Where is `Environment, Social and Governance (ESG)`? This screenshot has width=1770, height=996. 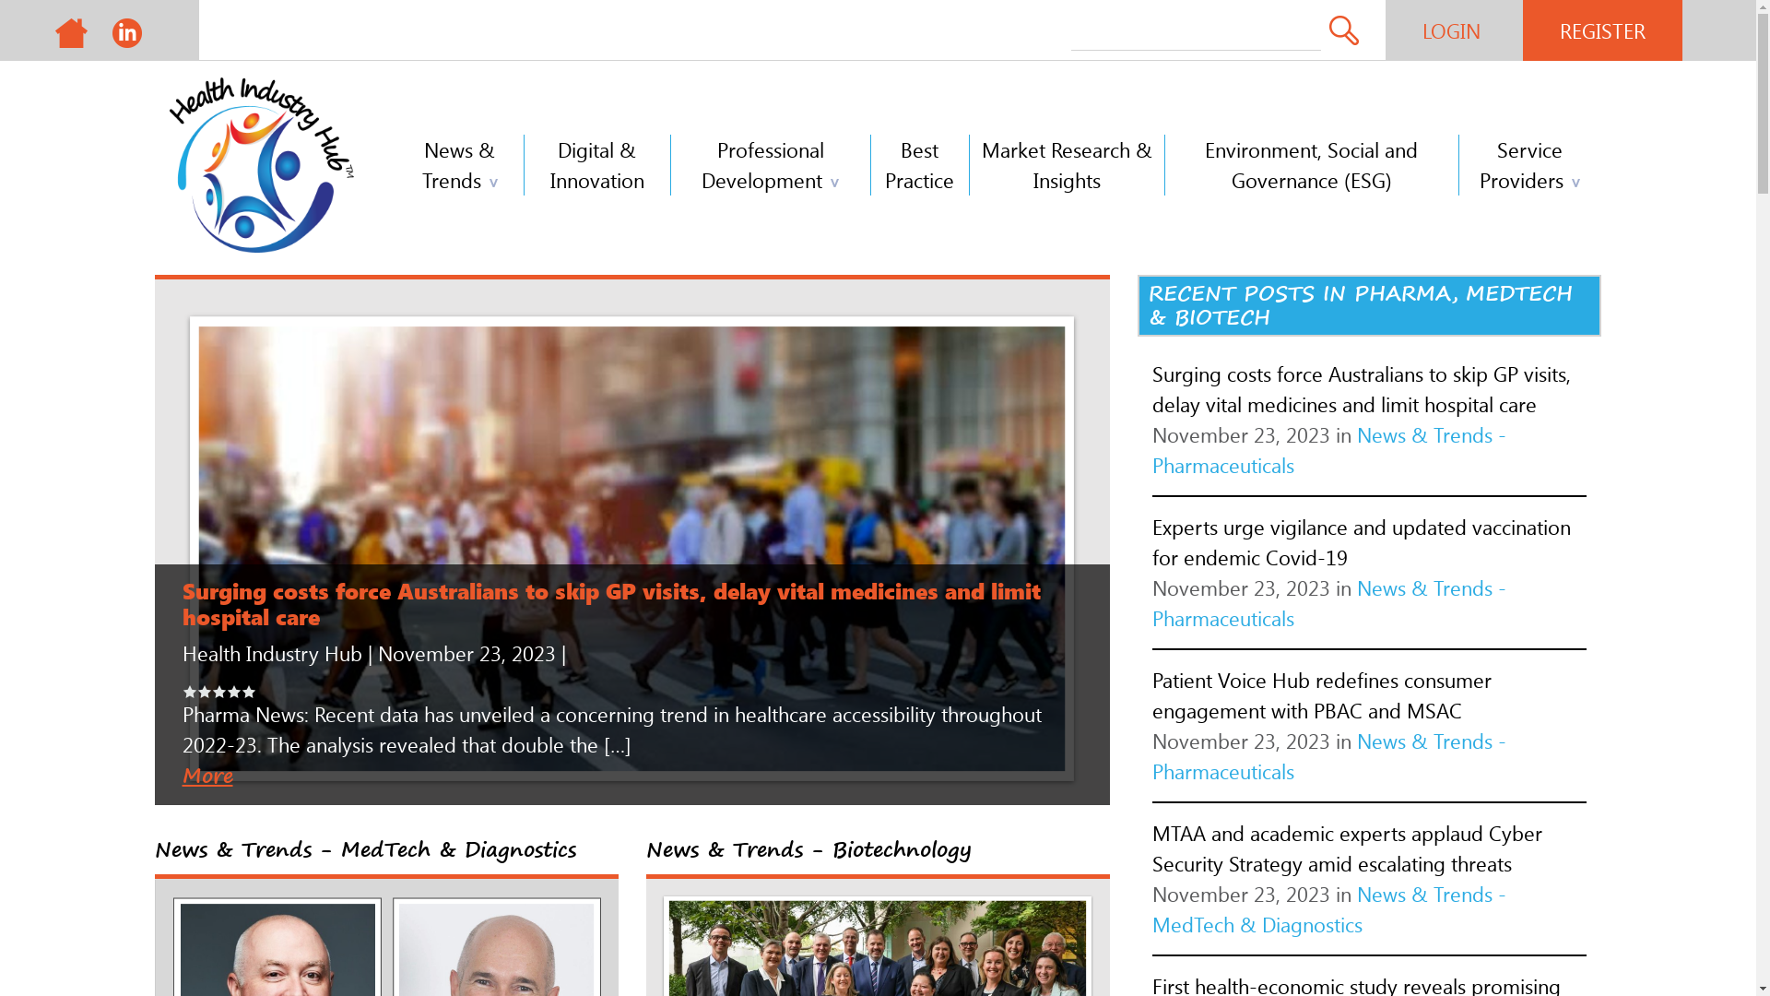
Environment, Social and Governance (ESG) is located at coordinates (1313, 165).